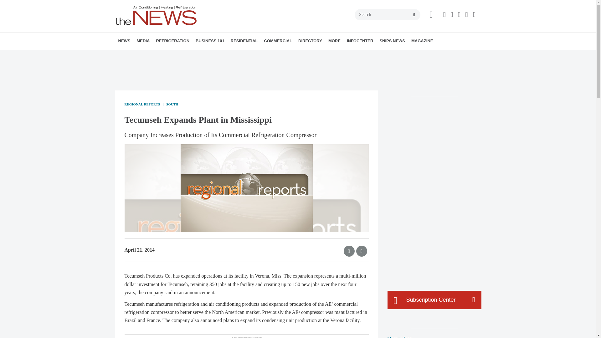 Image resolution: width=601 pixels, height=338 pixels. Describe the element at coordinates (180, 55) in the screenshot. I see `WEBINARS` at that location.